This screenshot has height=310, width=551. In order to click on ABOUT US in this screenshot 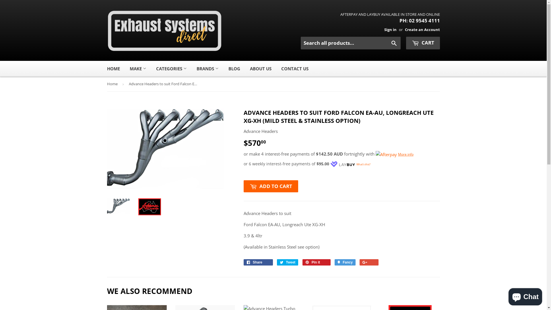, I will do `click(261, 69)`.